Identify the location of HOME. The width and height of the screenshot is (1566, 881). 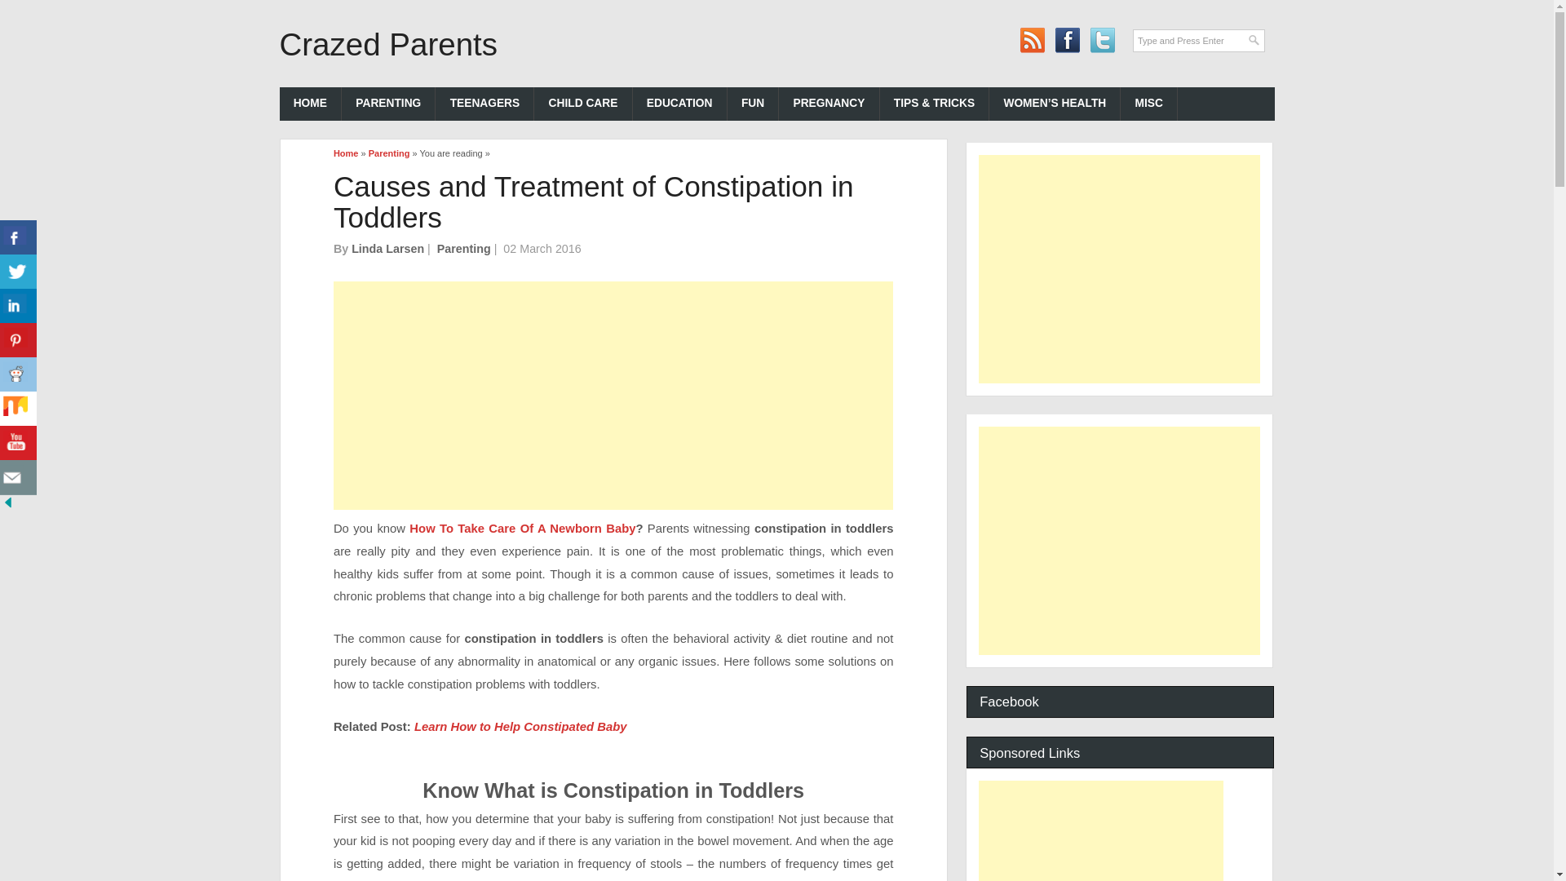
(310, 103).